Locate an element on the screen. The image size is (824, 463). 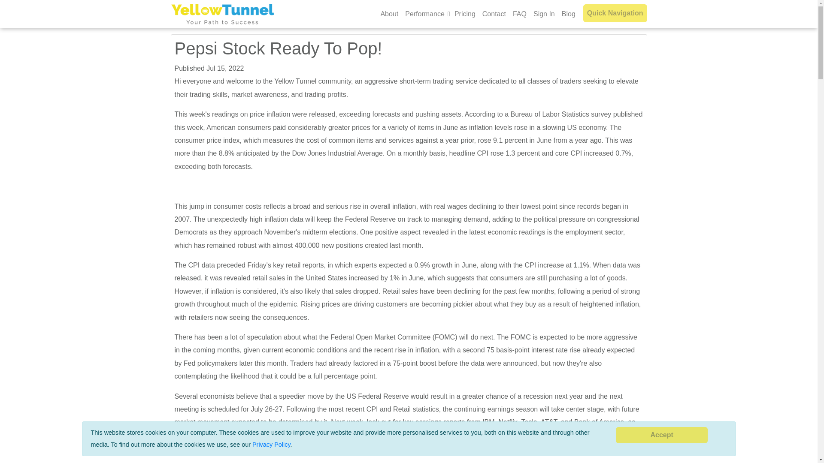
FAQ is located at coordinates (519, 14).